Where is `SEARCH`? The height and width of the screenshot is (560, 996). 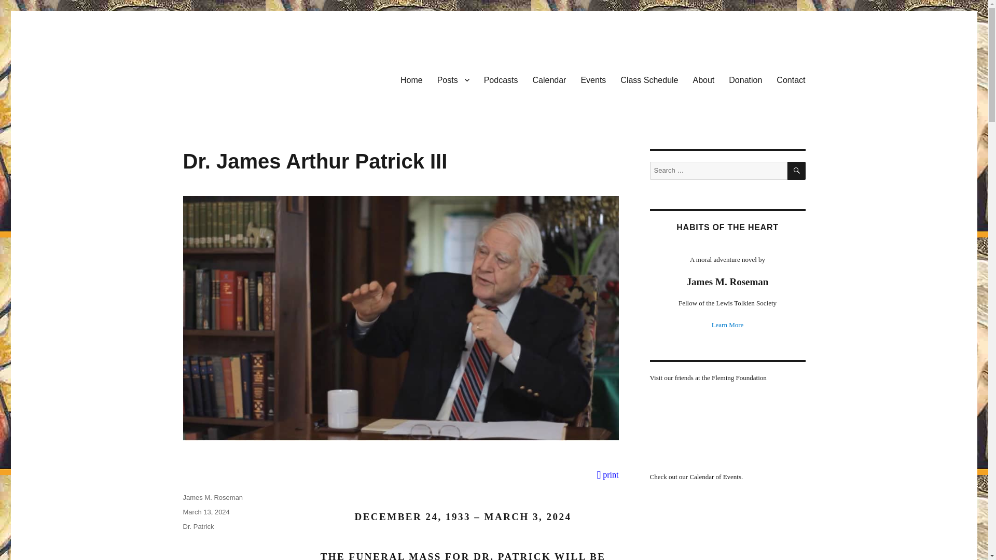 SEARCH is located at coordinates (797, 171).